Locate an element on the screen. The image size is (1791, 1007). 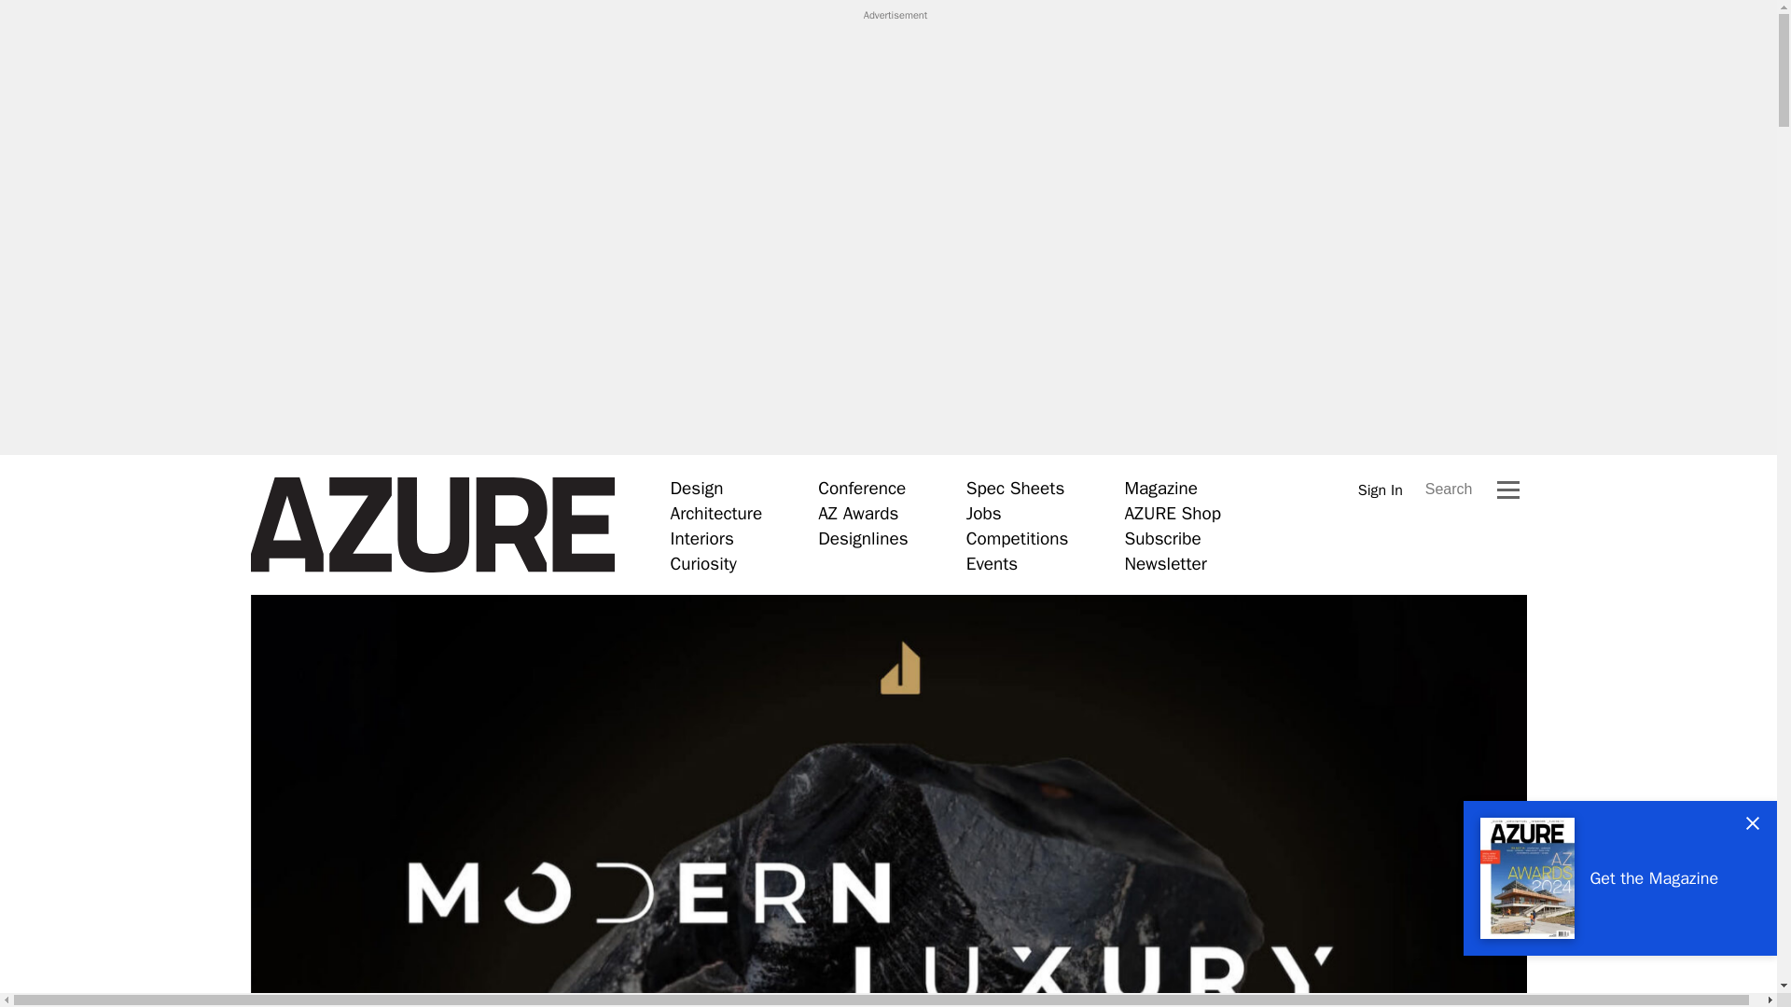
Curiosity is located at coordinates (703, 563).